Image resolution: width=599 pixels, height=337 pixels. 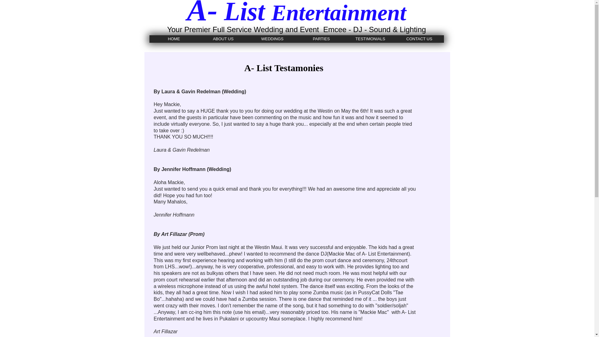 I want to click on WEDDINGS, so click(x=272, y=39).